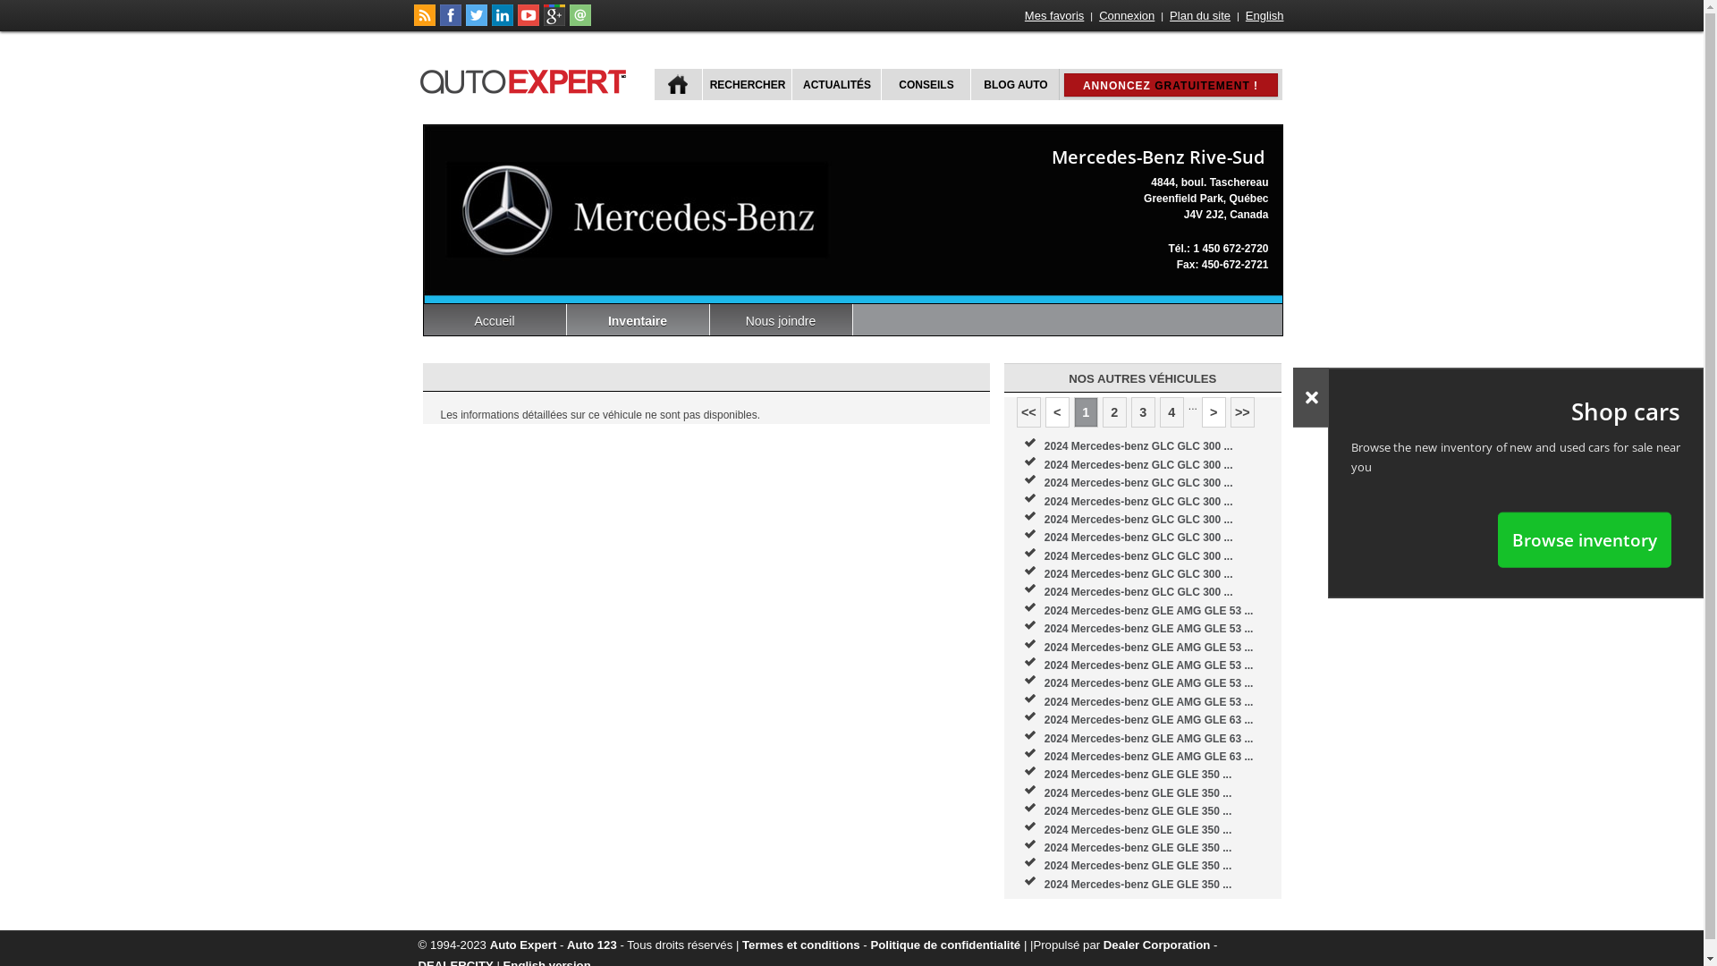 This screenshot has height=966, width=1717. I want to click on Mes favoris, so click(1054, 16).